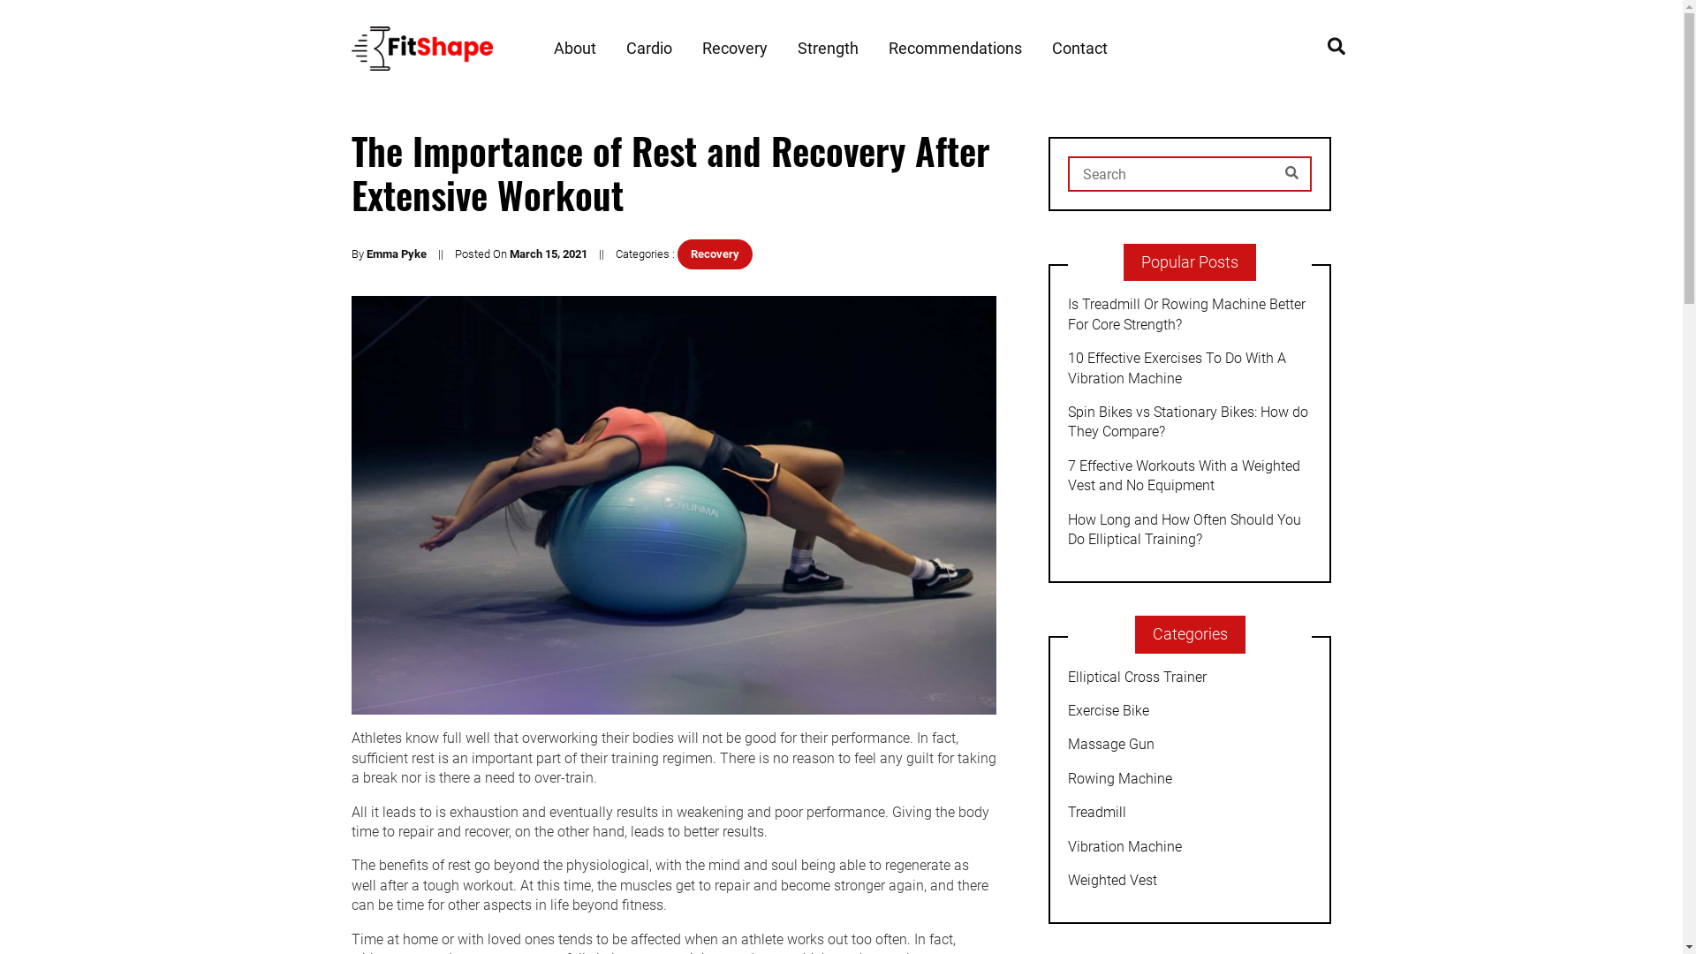  What do you see at coordinates (827, 49) in the screenshot?
I see `Strength` at bounding box center [827, 49].